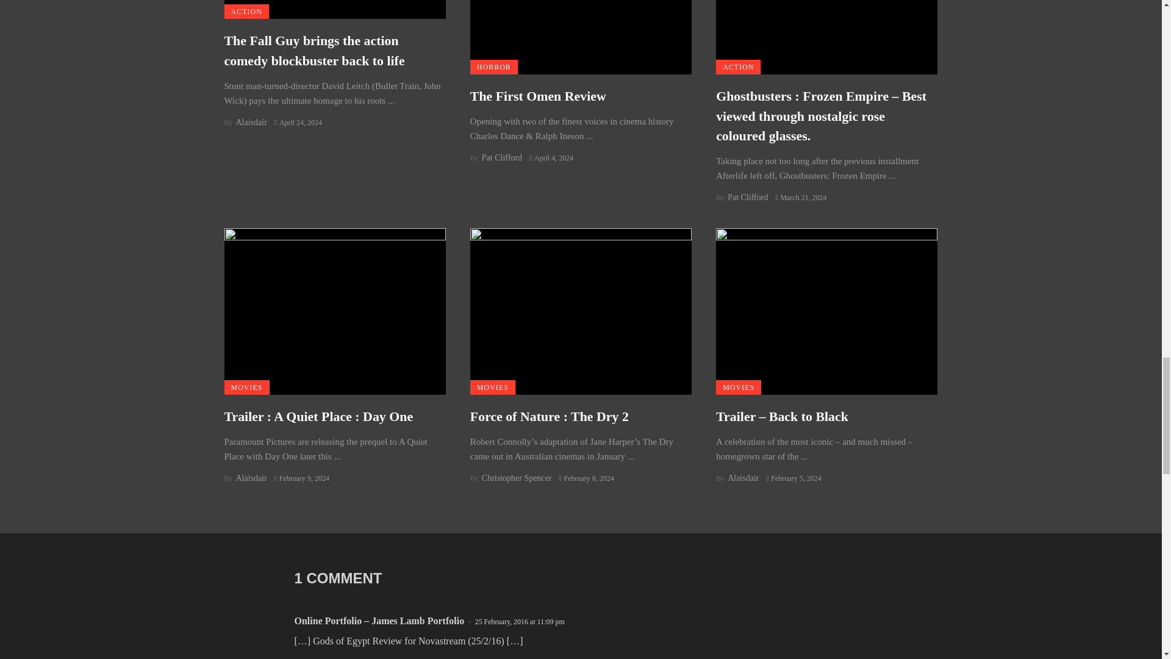 The width and height of the screenshot is (1171, 659). What do you see at coordinates (298, 123) in the screenshot?
I see `April 24, 2024 at 9:04 am` at bounding box center [298, 123].